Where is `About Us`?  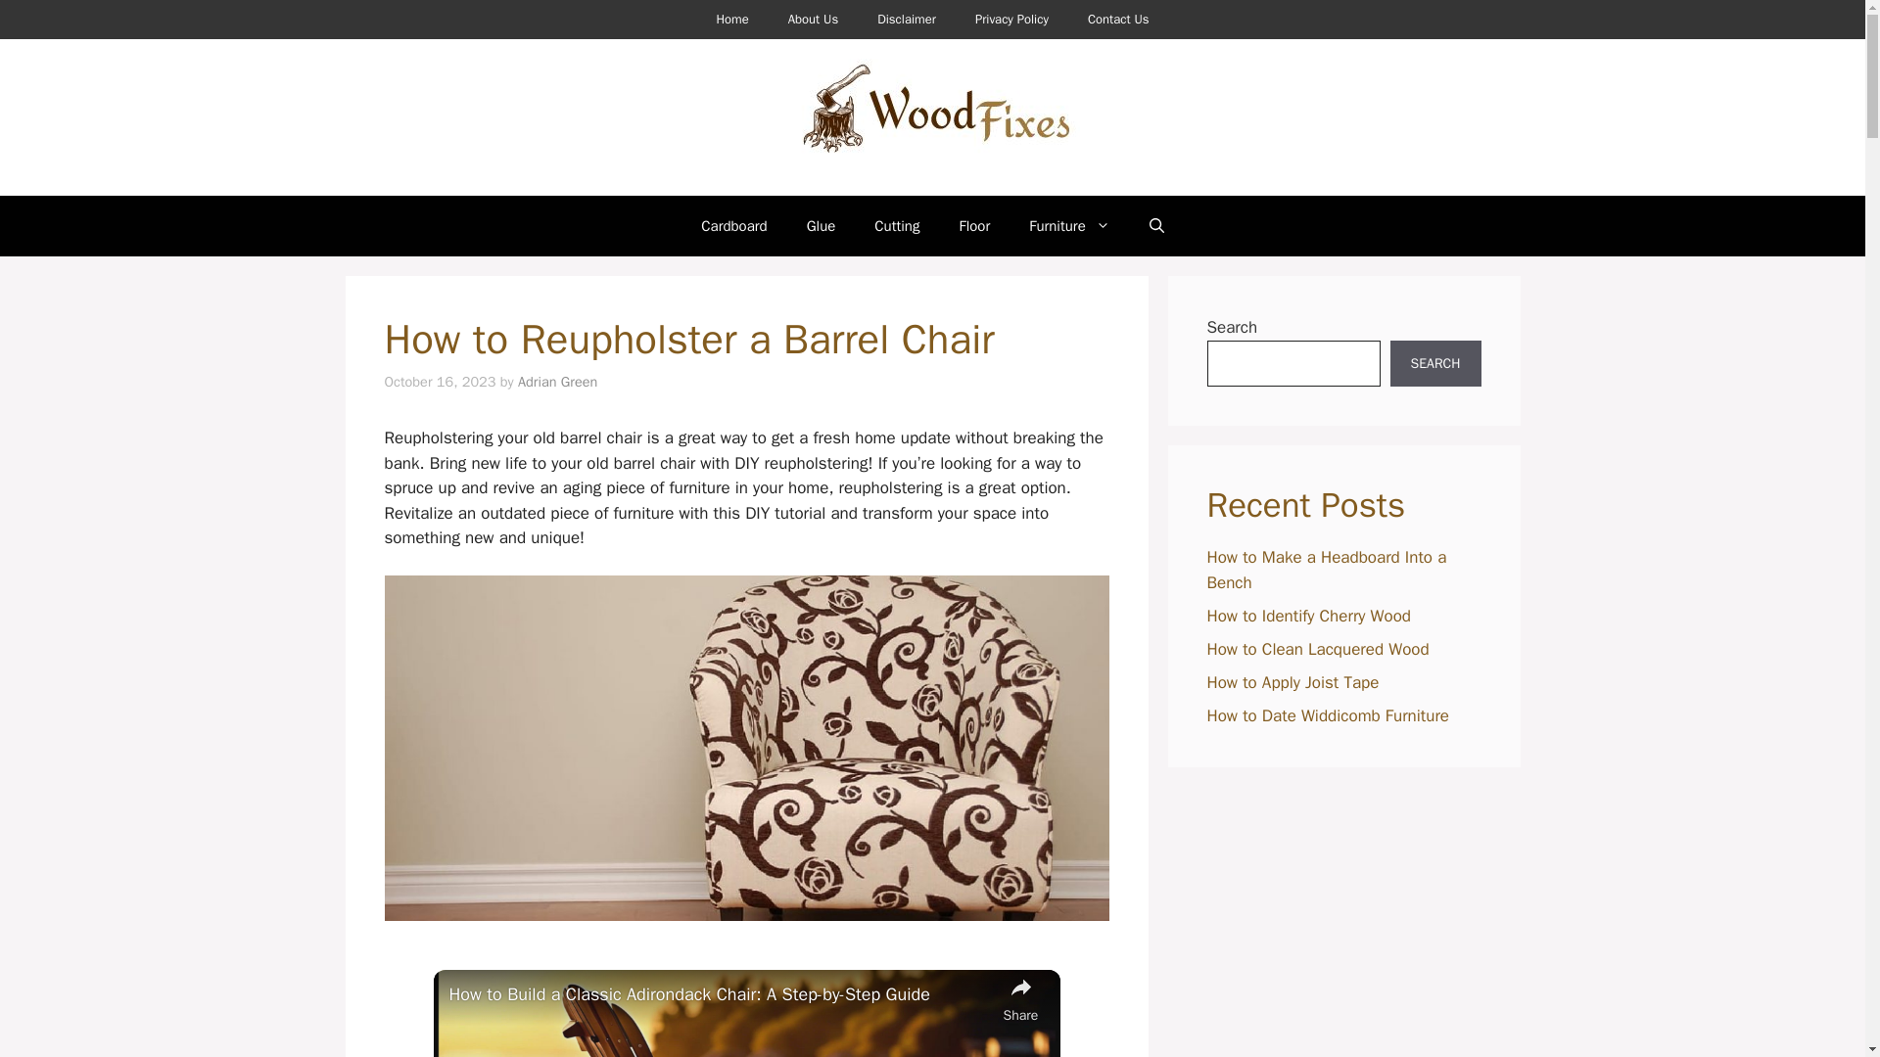 About Us is located at coordinates (813, 20).